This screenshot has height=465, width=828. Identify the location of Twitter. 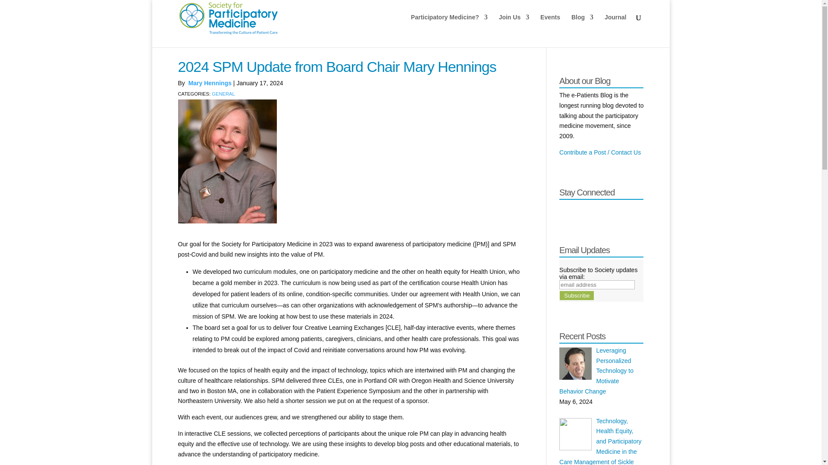
(581, 208).